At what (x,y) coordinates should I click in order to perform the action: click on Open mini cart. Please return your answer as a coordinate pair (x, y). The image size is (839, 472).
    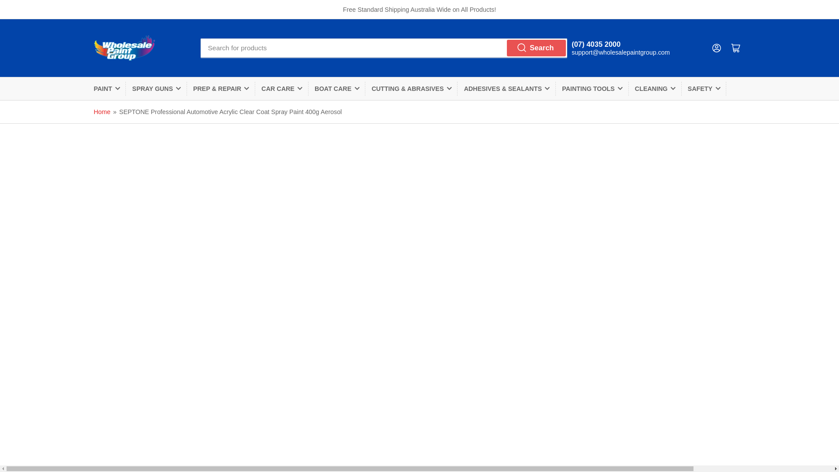
    Looking at the image, I should click on (736, 48).